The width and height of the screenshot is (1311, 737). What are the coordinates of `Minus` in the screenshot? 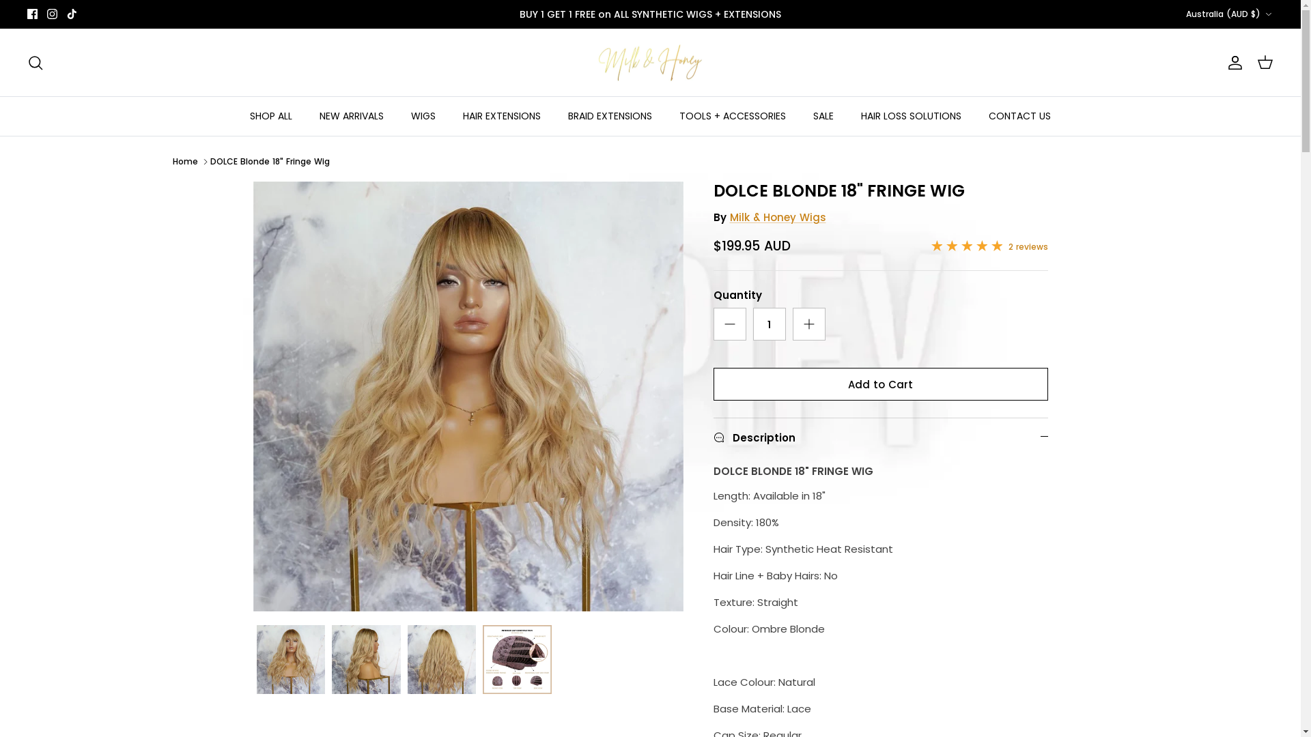 It's located at (729, 324).